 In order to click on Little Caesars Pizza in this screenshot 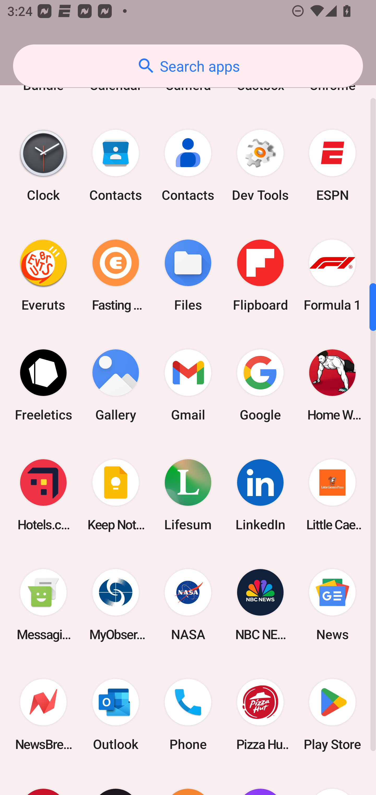, I will do `click(332, 495)`.